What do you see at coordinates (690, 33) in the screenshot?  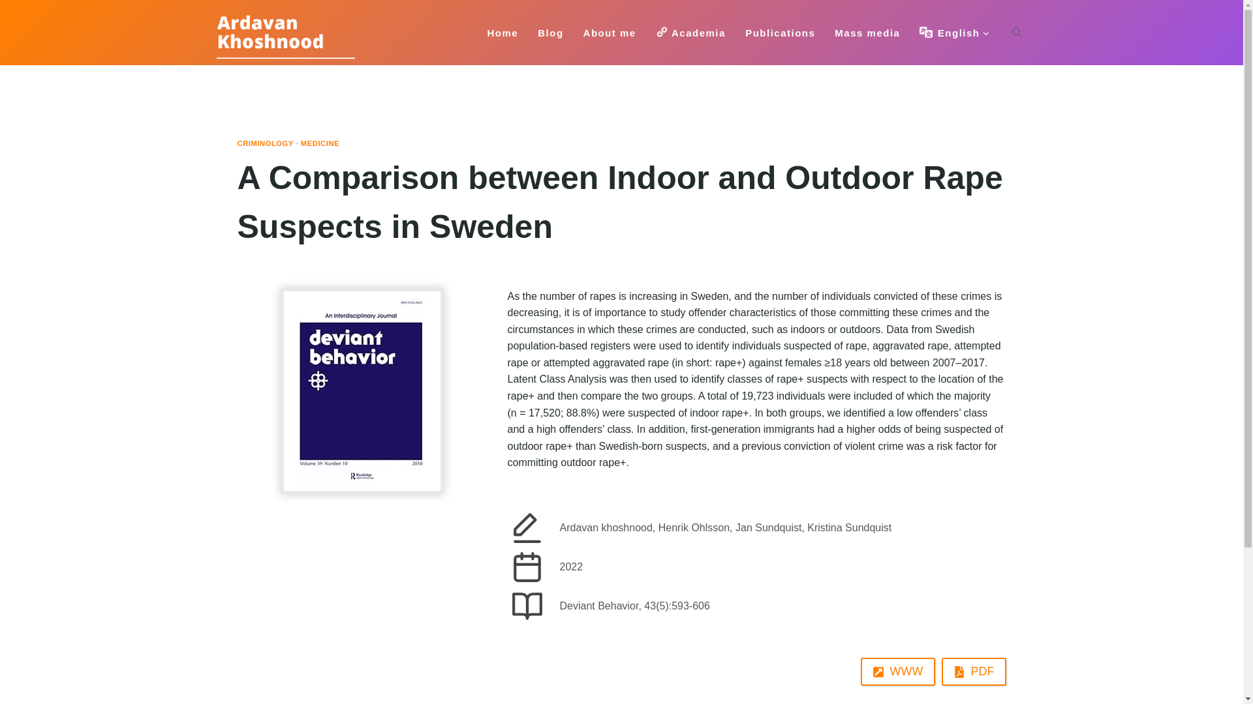 I see `Academia` at bounding box center [690, 33].